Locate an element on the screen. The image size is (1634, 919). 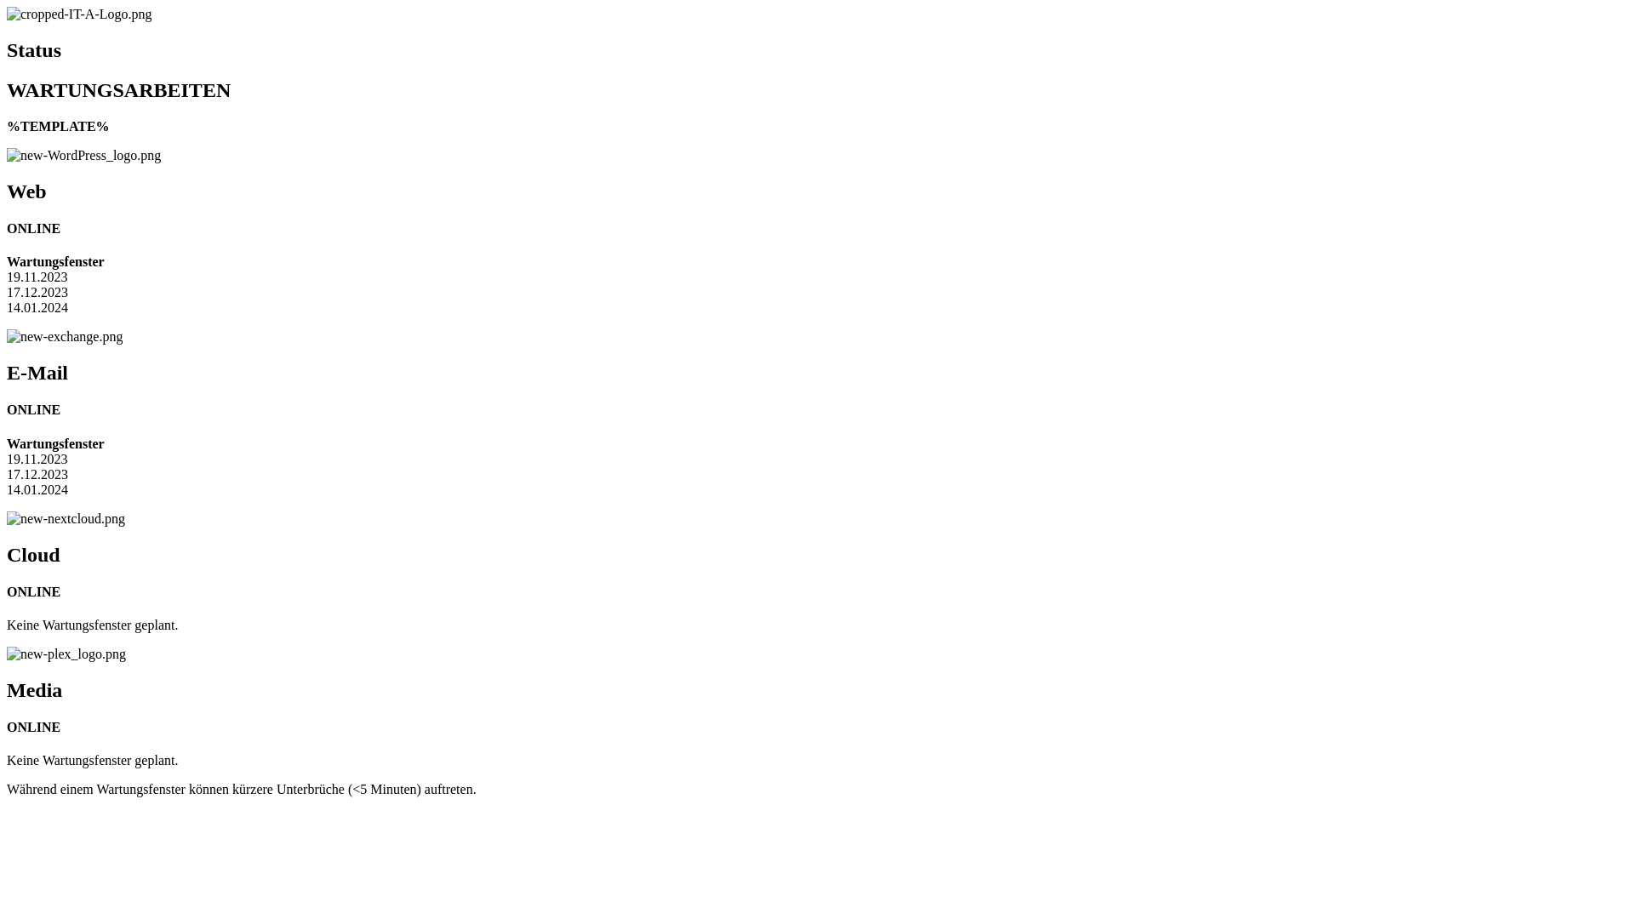
new-exchange.png is located at coordinates (65, 337).